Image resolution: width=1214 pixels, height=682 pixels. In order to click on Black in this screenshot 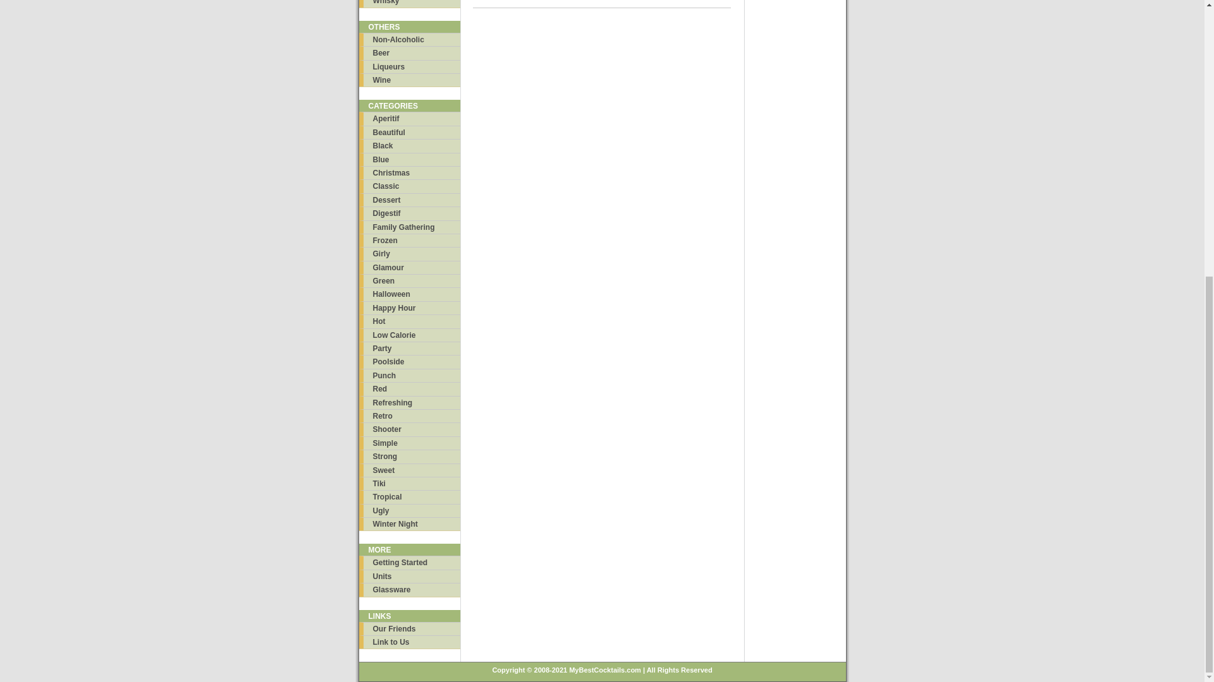, I will do `click(410, 145)`.